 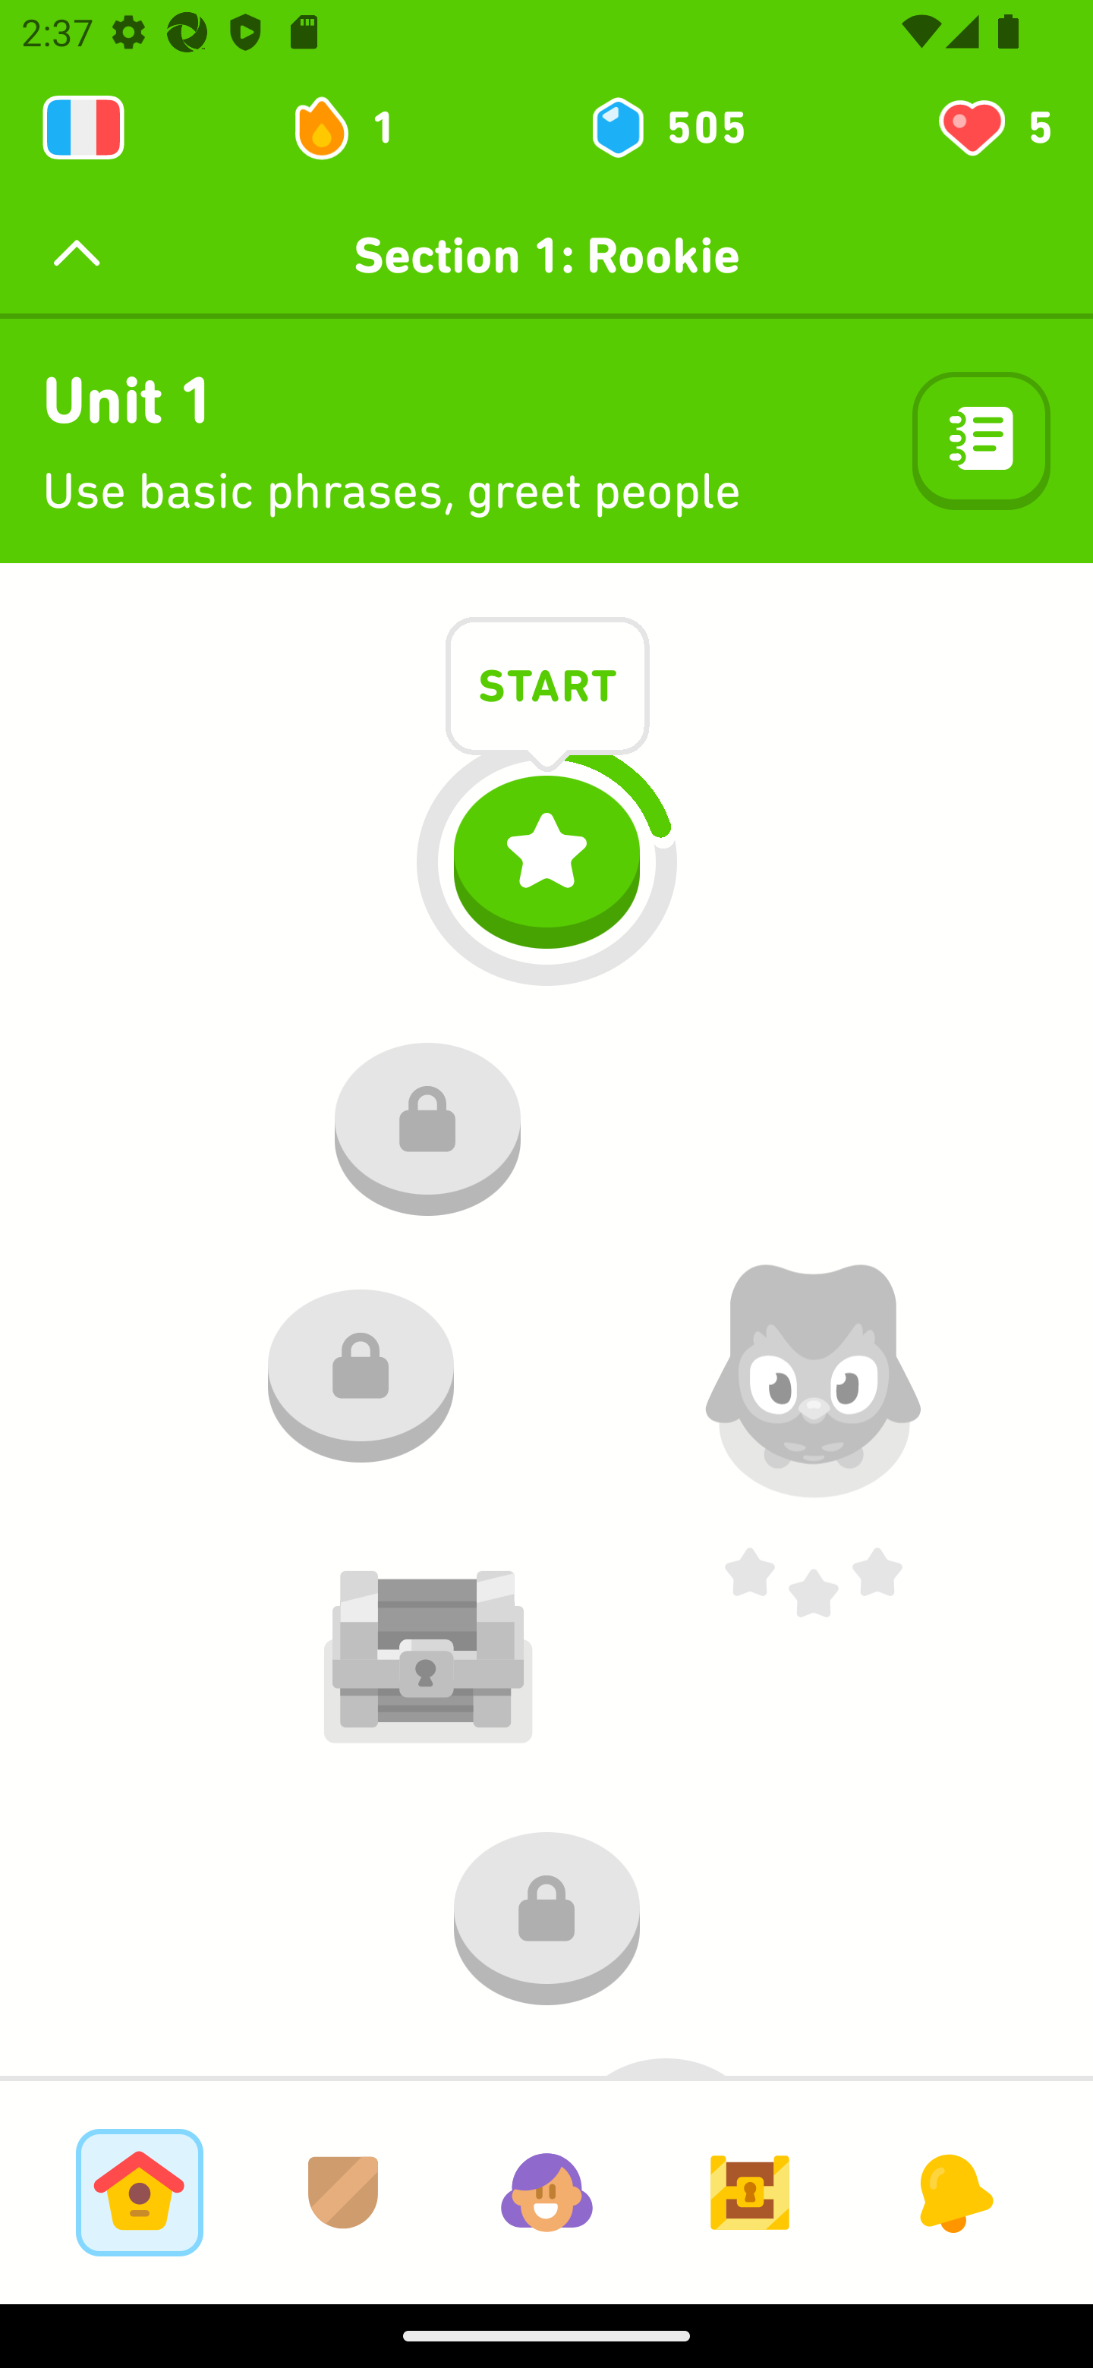 I want to click on News Tab, so click(x=953, y=2192).